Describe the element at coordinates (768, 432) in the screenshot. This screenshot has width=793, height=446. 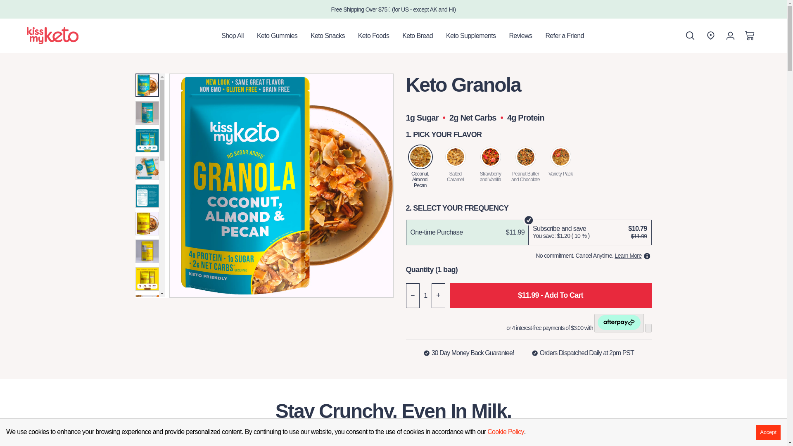
I see `Accept` at that location.